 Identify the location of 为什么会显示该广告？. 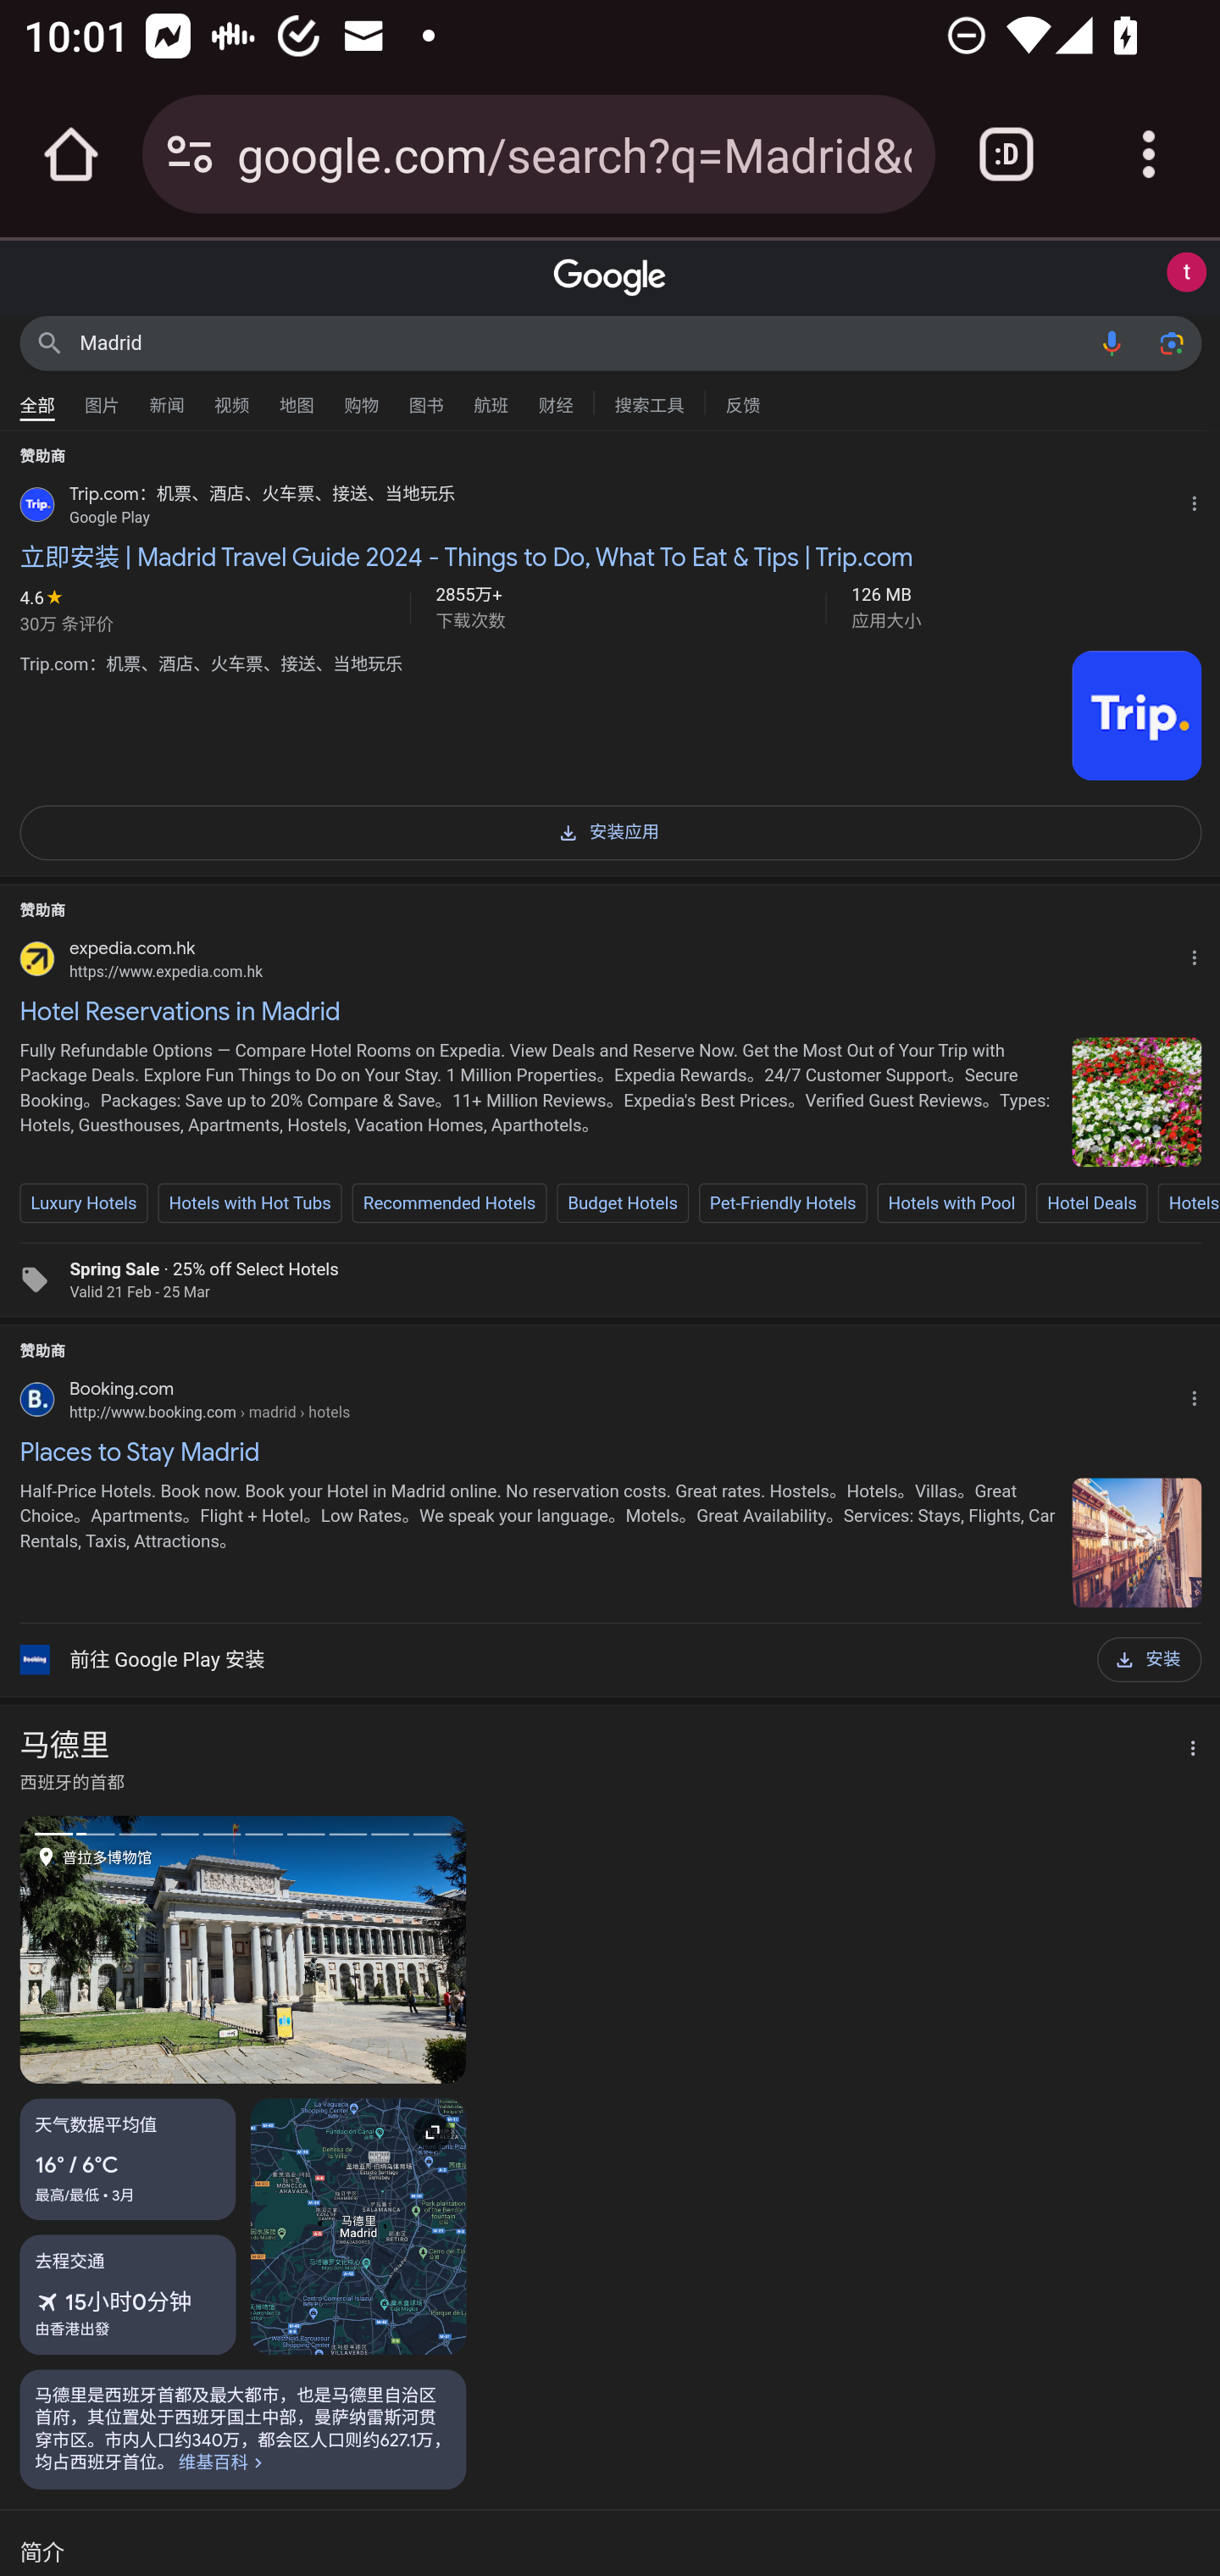
(1200, 952).